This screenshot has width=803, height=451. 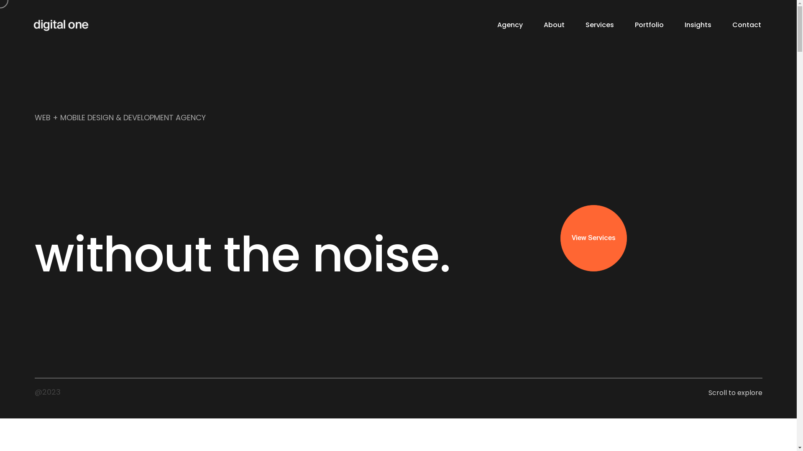 I want to click on Scroll to explore, so click(x=735, y=393).